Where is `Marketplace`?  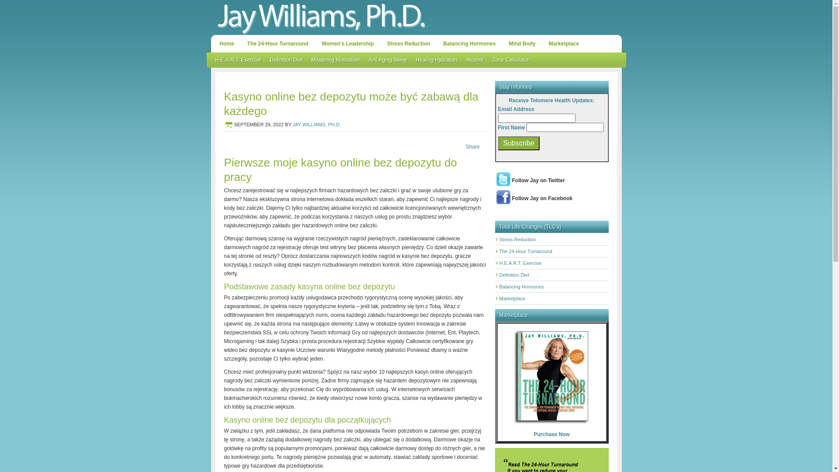
Marketplace is located at coordinates (512, 298).